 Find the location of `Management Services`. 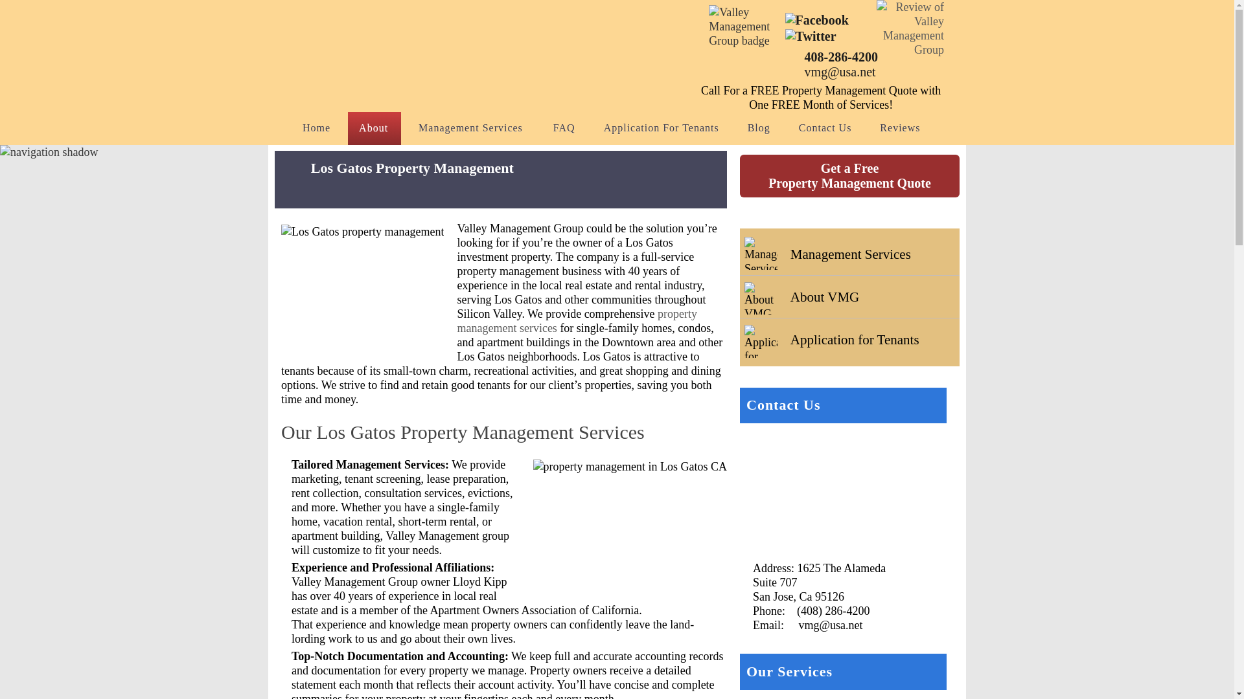

Management Services is located at coordinates (472, 128).